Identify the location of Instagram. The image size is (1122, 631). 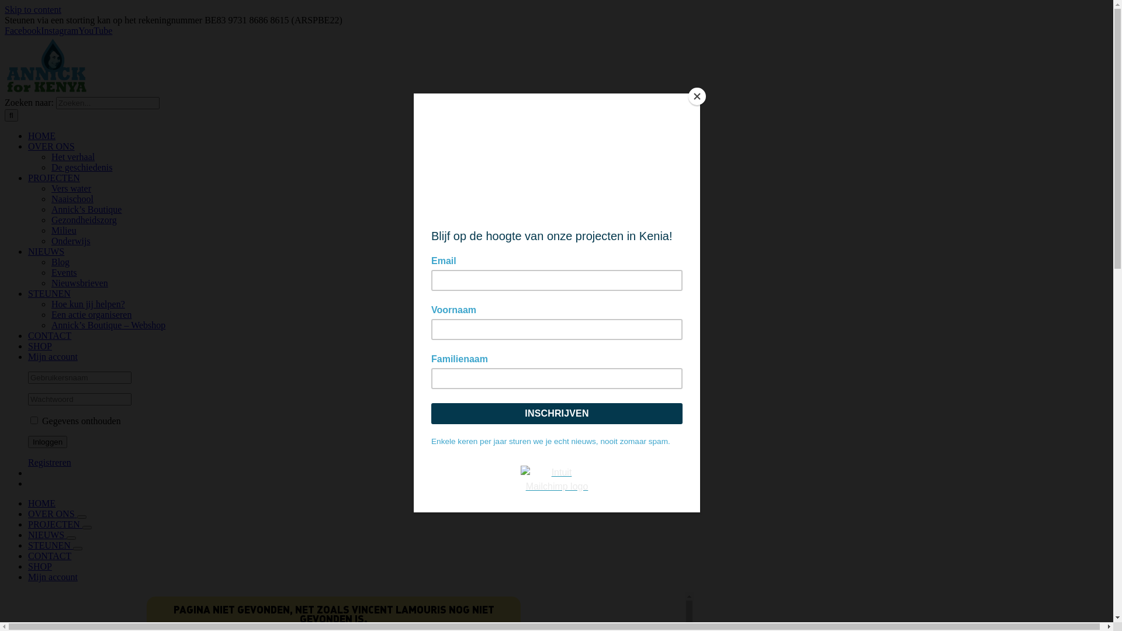
(60, 30).